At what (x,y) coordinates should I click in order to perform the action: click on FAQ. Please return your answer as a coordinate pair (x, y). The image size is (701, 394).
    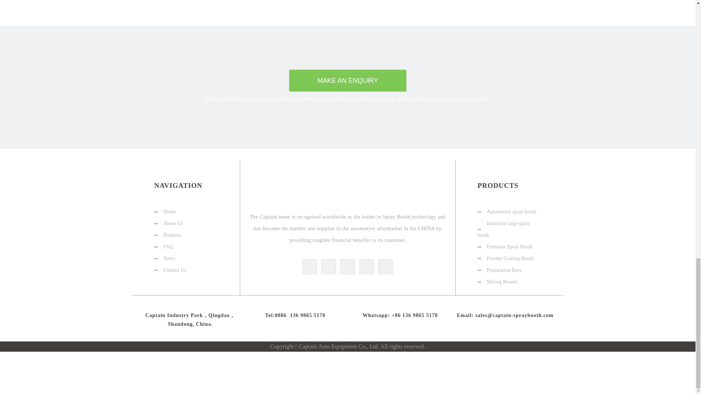
    Looking at the image, I should click on (168, 247).